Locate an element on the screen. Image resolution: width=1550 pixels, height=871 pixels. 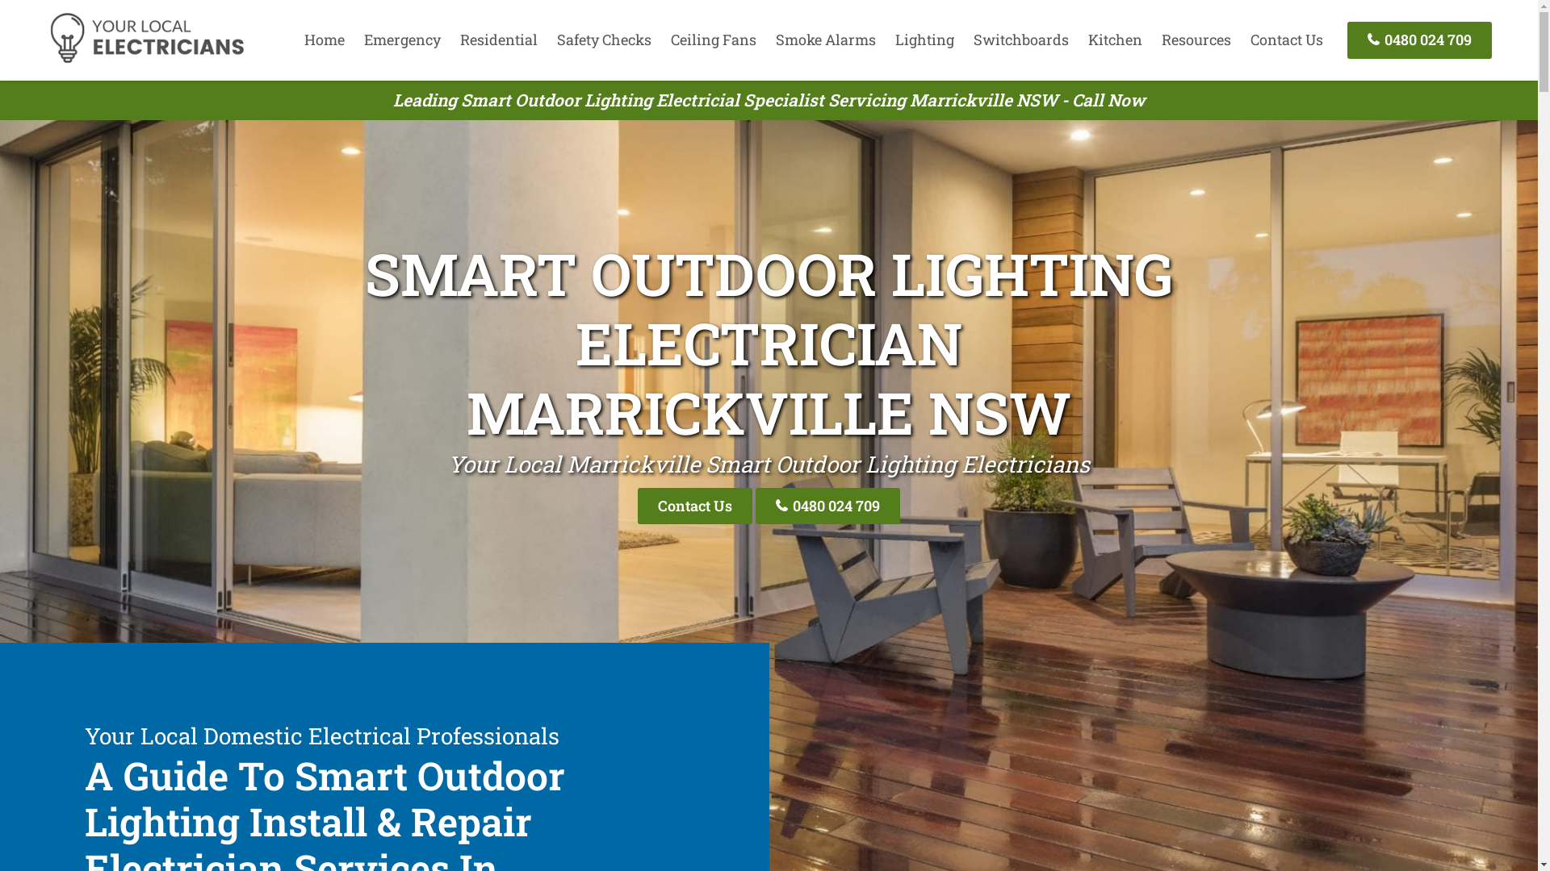
Contact Us is located at coordinates (695, 506).